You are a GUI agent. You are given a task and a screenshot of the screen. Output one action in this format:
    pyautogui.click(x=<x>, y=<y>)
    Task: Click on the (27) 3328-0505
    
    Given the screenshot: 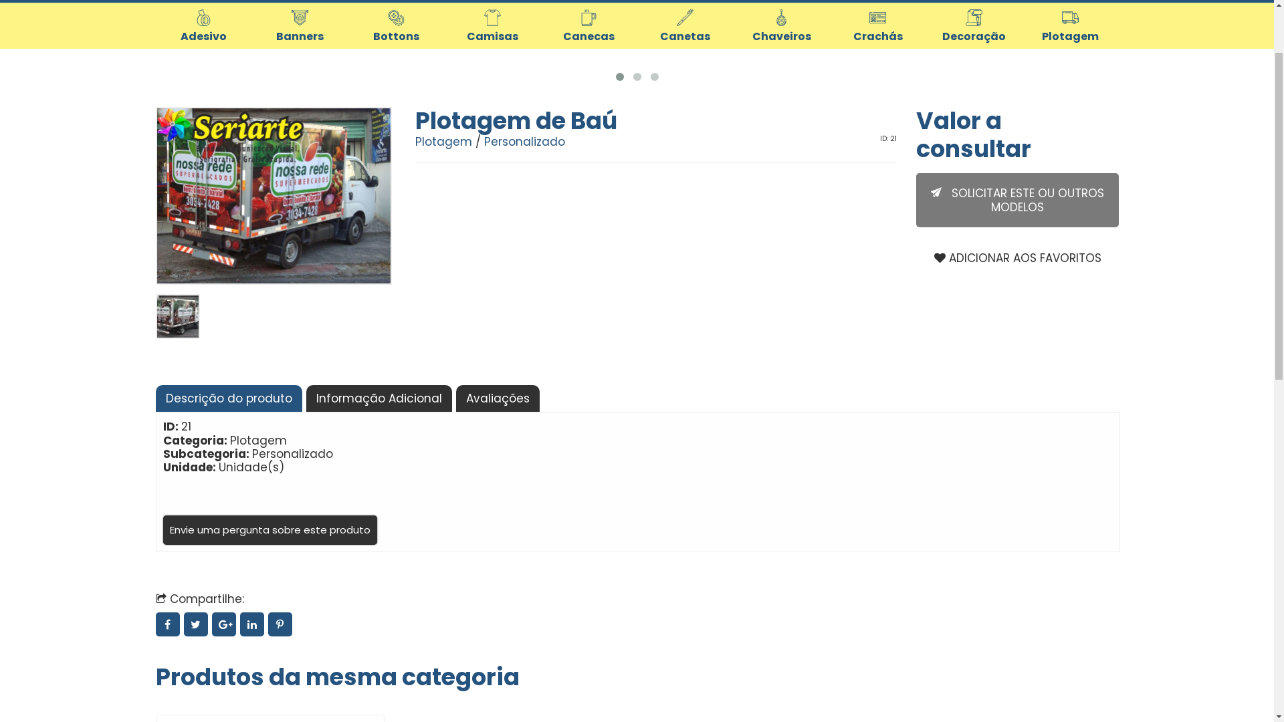 What is the action you would take?
    pyautogui.click(x=919, y=28)
    